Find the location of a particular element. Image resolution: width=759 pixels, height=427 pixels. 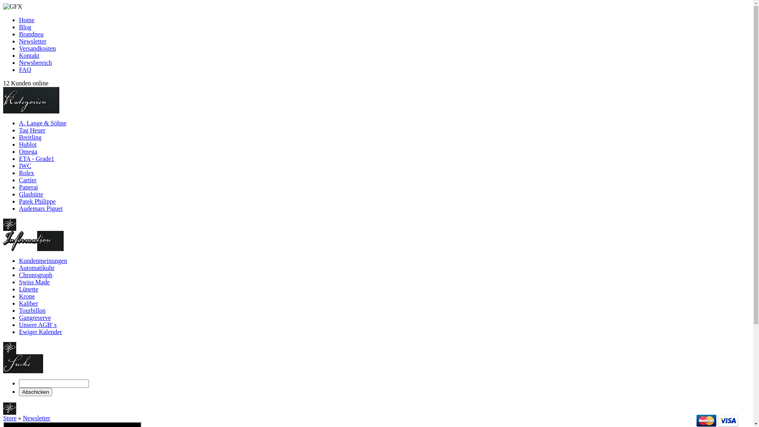

Breitling is located at coordinates (30, 138).